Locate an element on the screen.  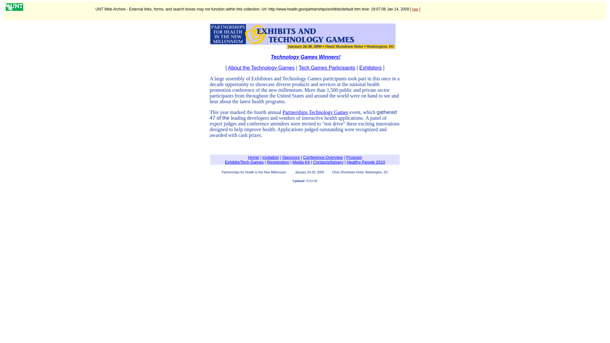
Registration is located at coordinates (278, 162).